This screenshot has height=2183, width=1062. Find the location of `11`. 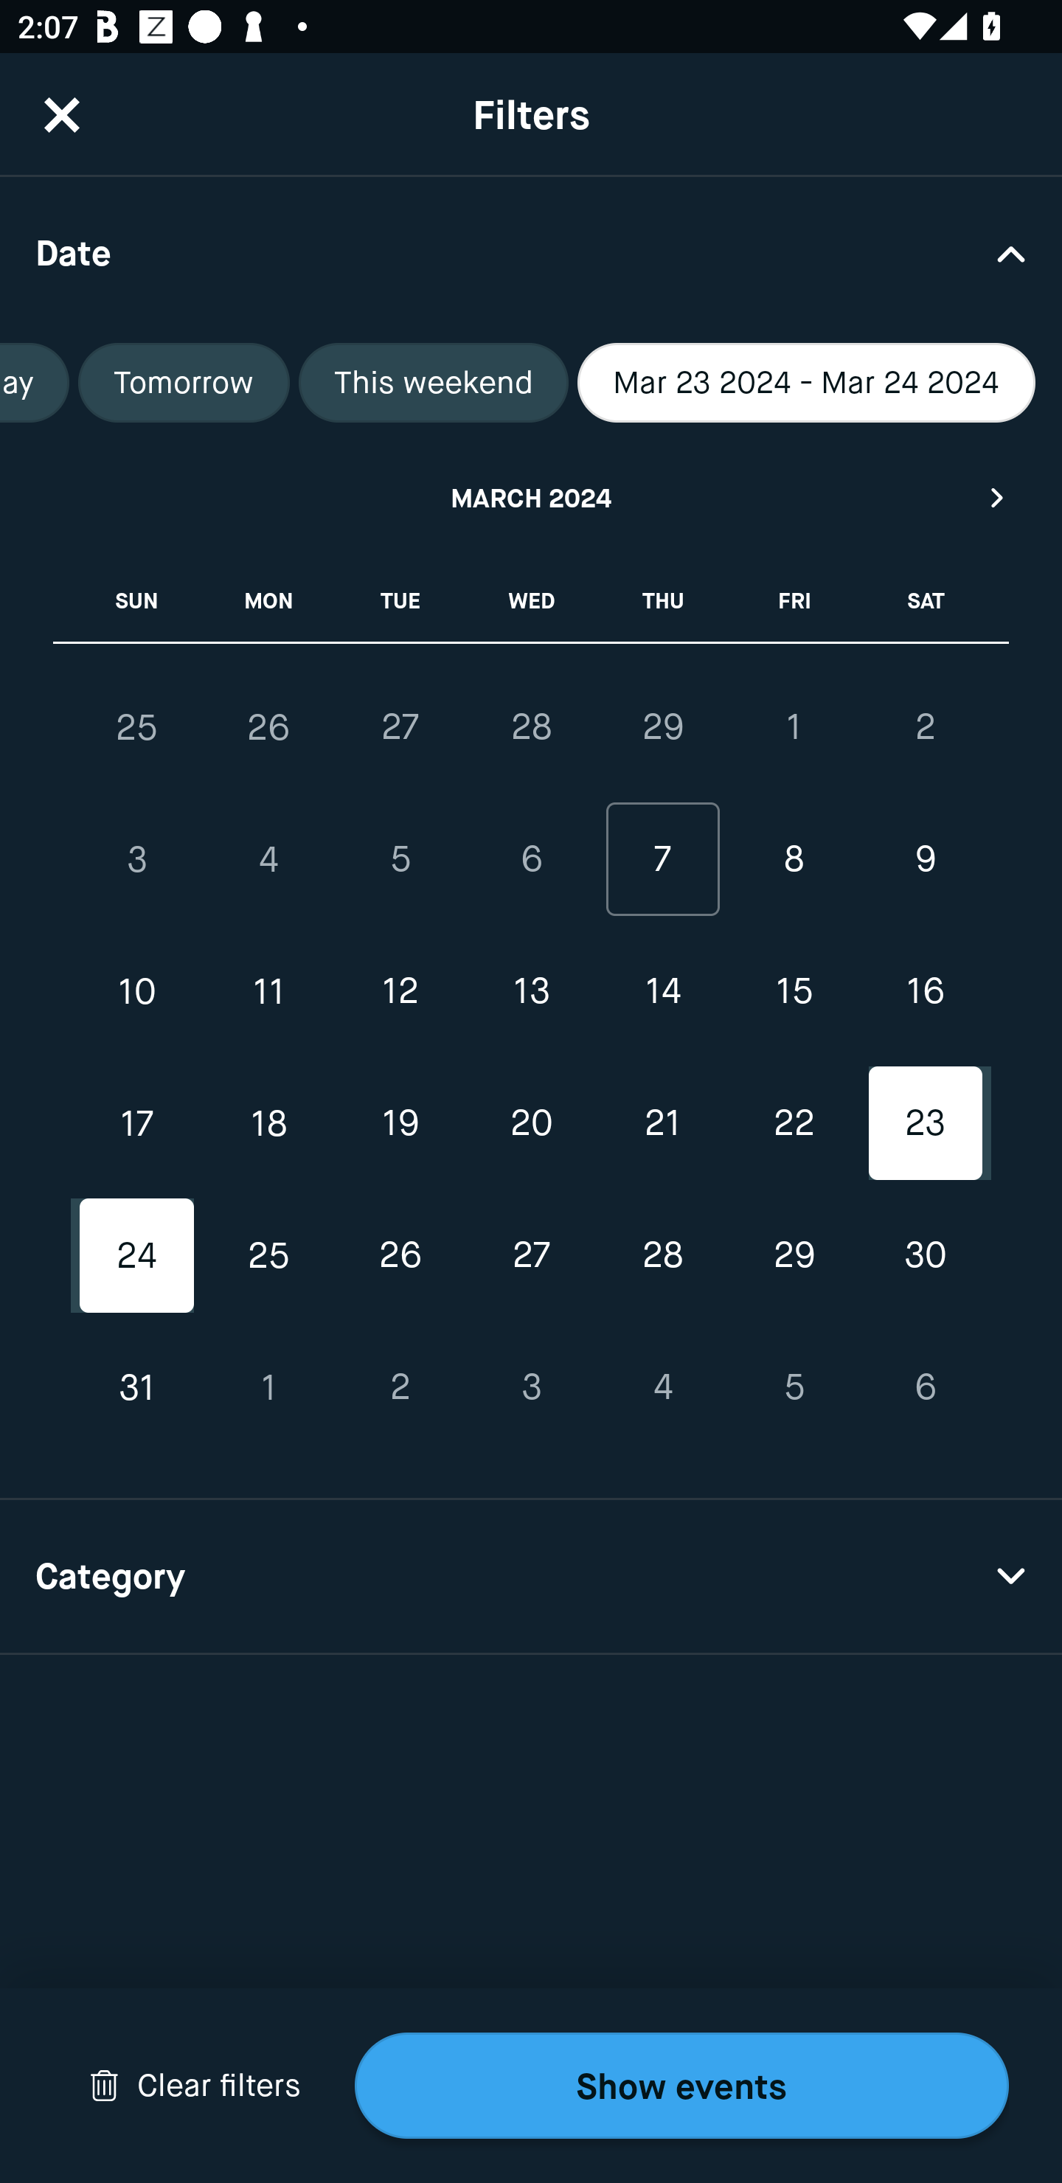

11 is located at coordinates (268, 991).